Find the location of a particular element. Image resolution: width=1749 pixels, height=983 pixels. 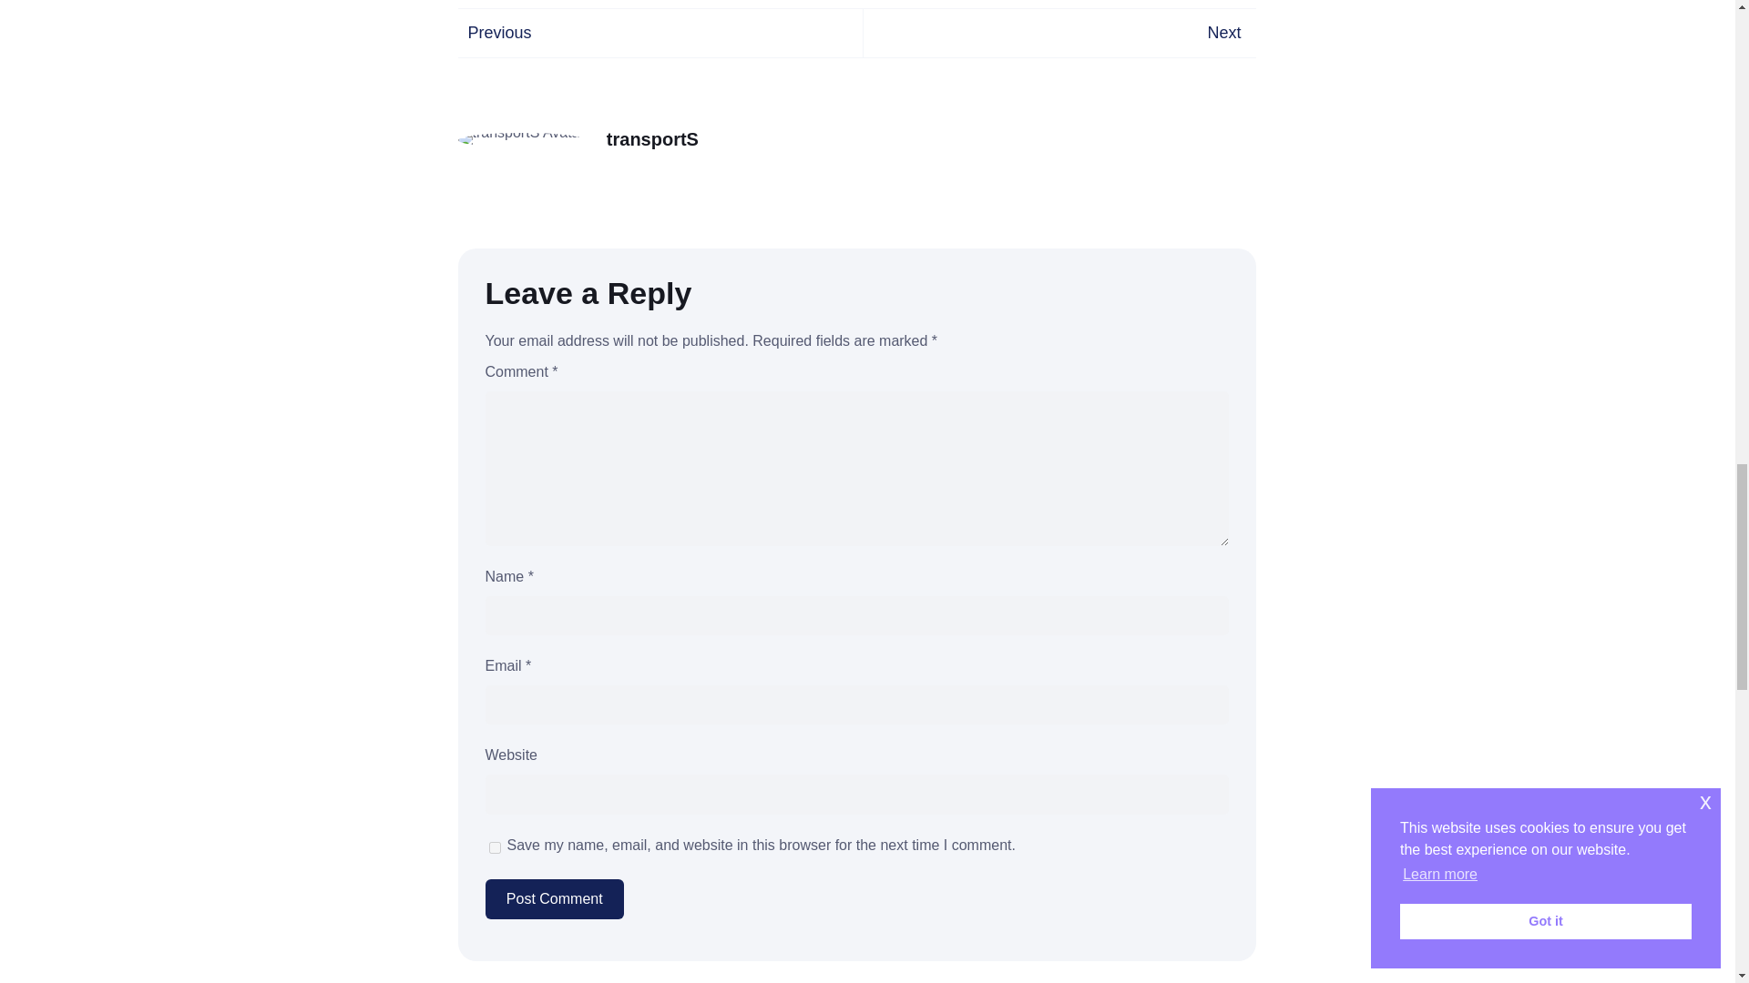

Next is located at coordinates (1222, 33).